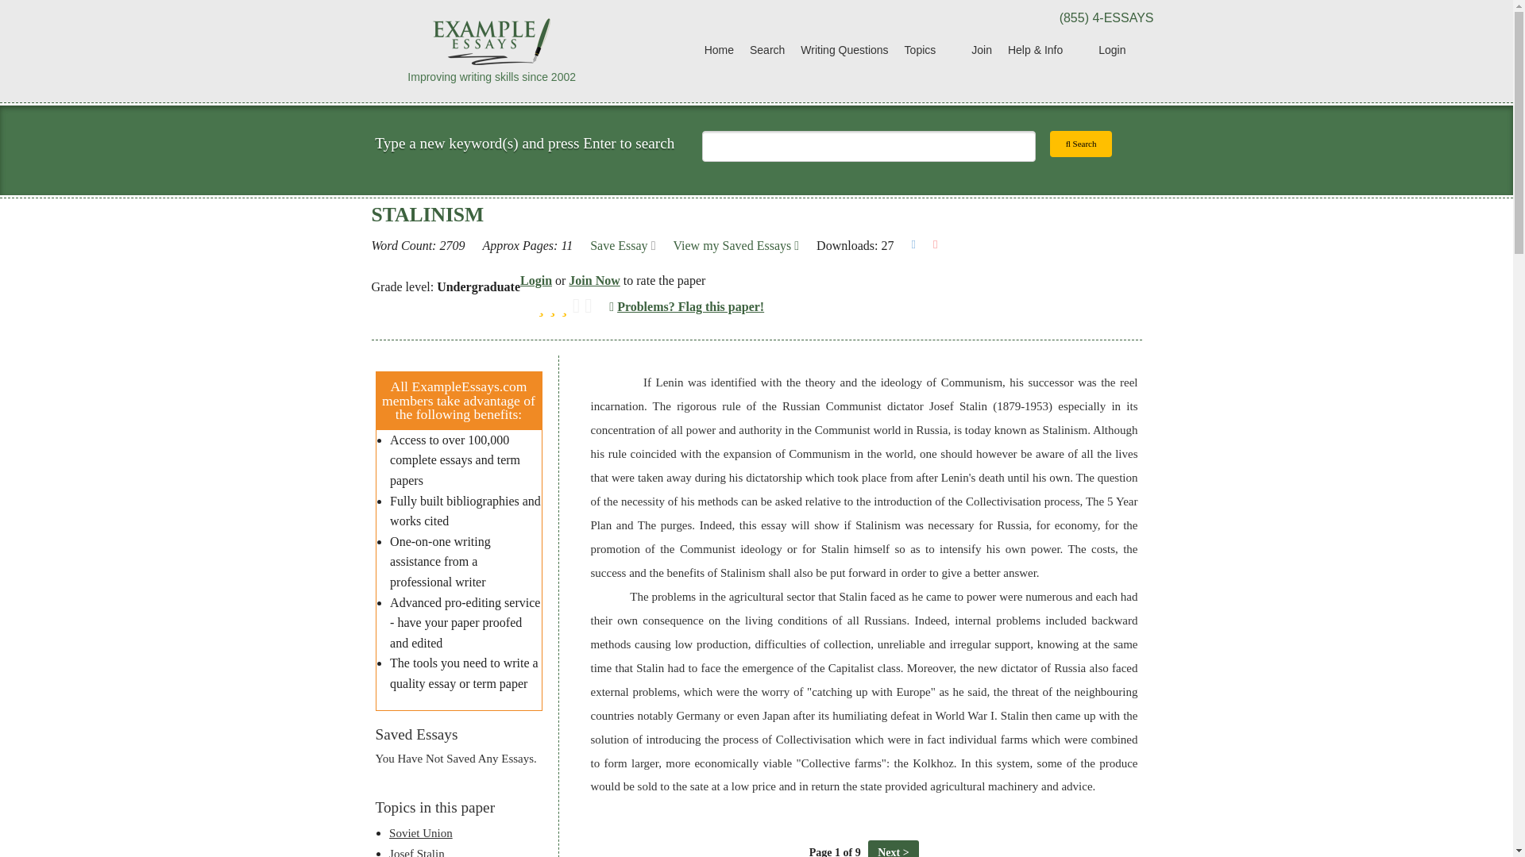 Image resolution: width=1525 pixels, height=857 pixels. I want to click on Problems? Flag this paper!, so click(686, 306).